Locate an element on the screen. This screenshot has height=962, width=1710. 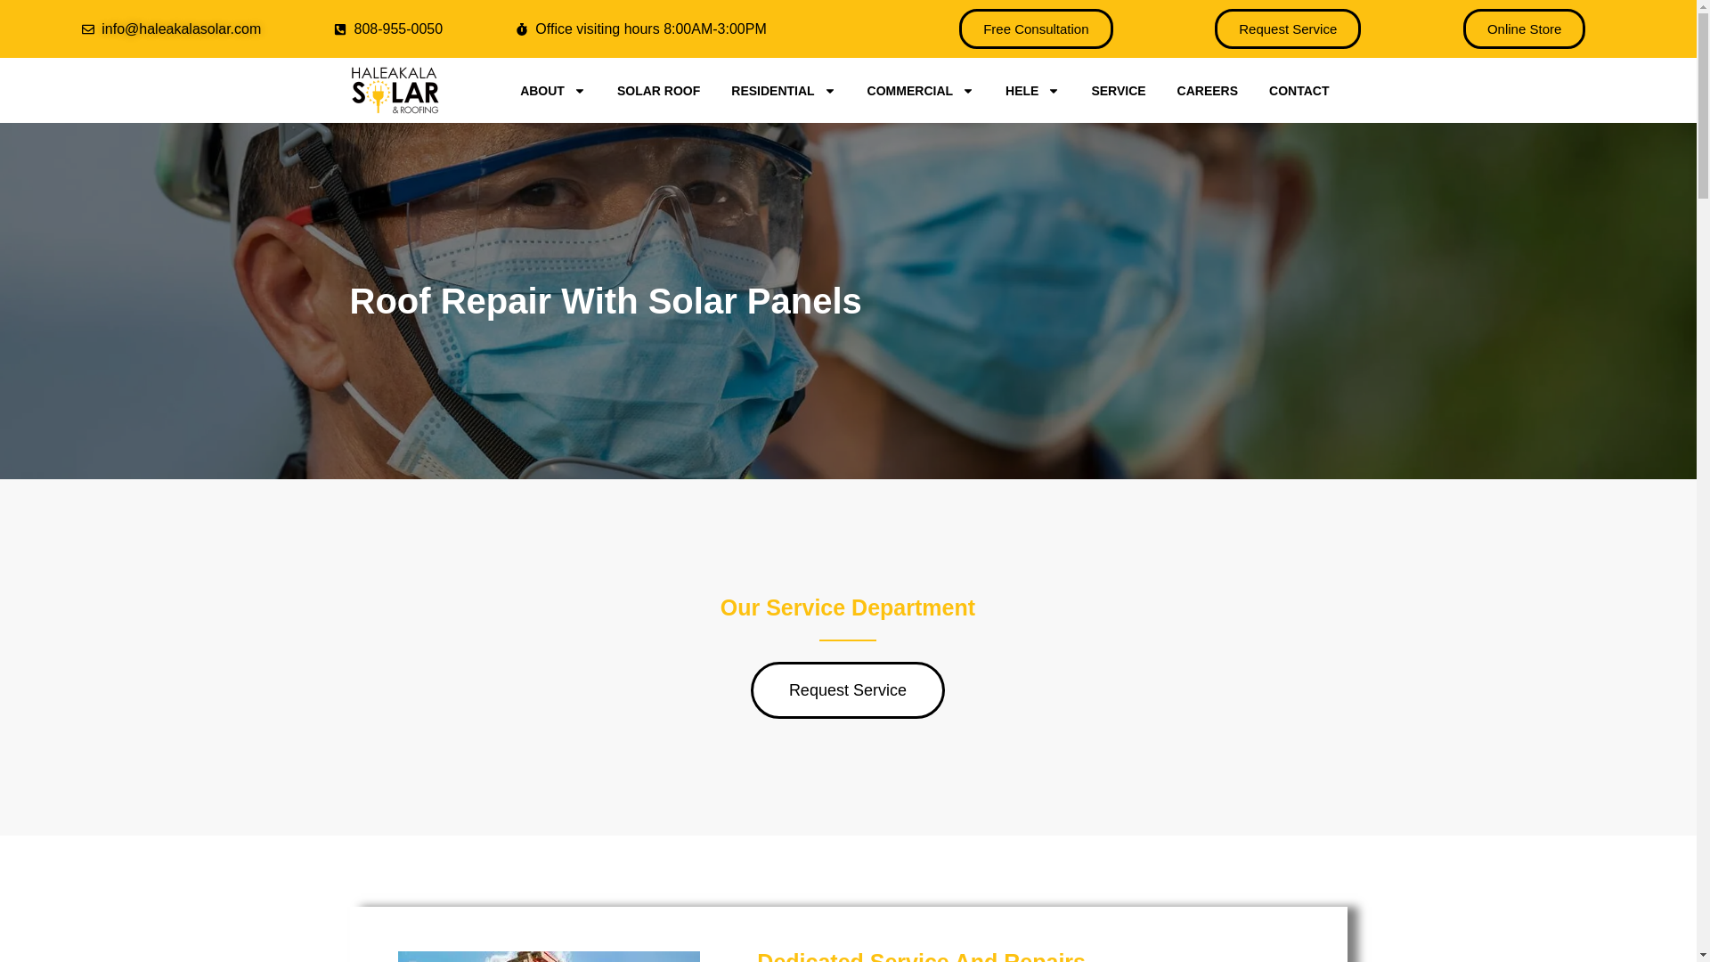
Online Store is located at coordinates (1524, 29).